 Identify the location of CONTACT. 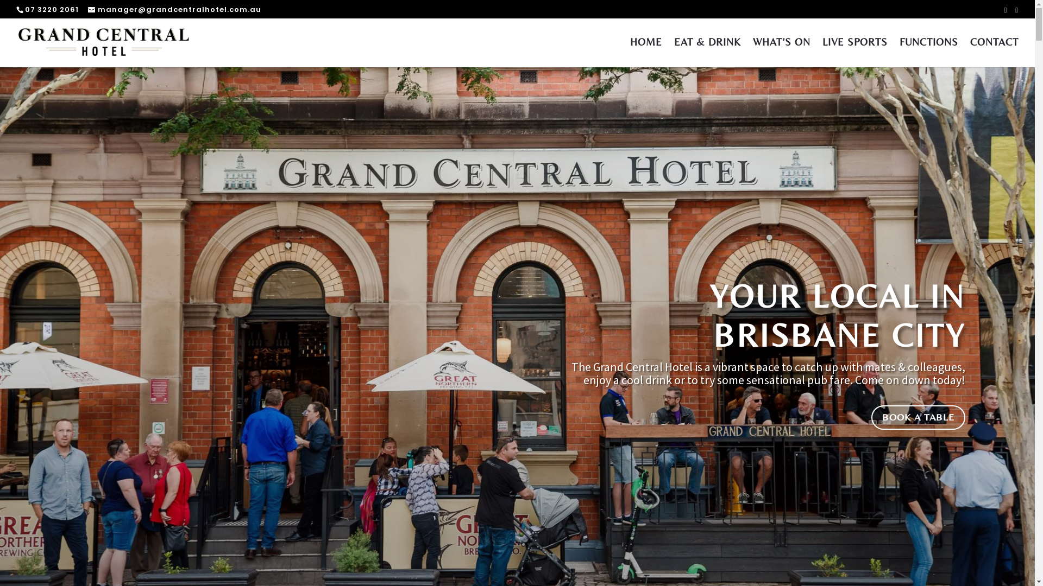
(994, 53).